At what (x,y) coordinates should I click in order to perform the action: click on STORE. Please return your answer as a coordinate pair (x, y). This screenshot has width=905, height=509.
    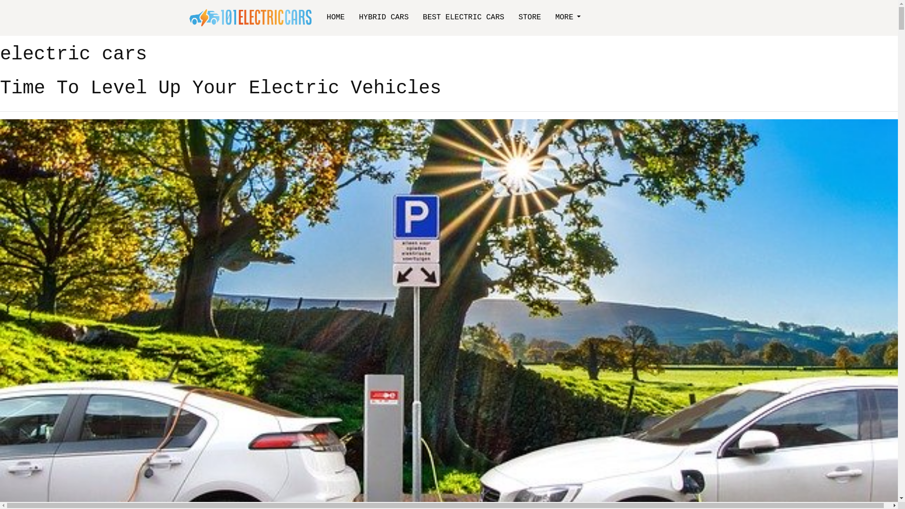
    Looking at the image, I should click on (530, 17).